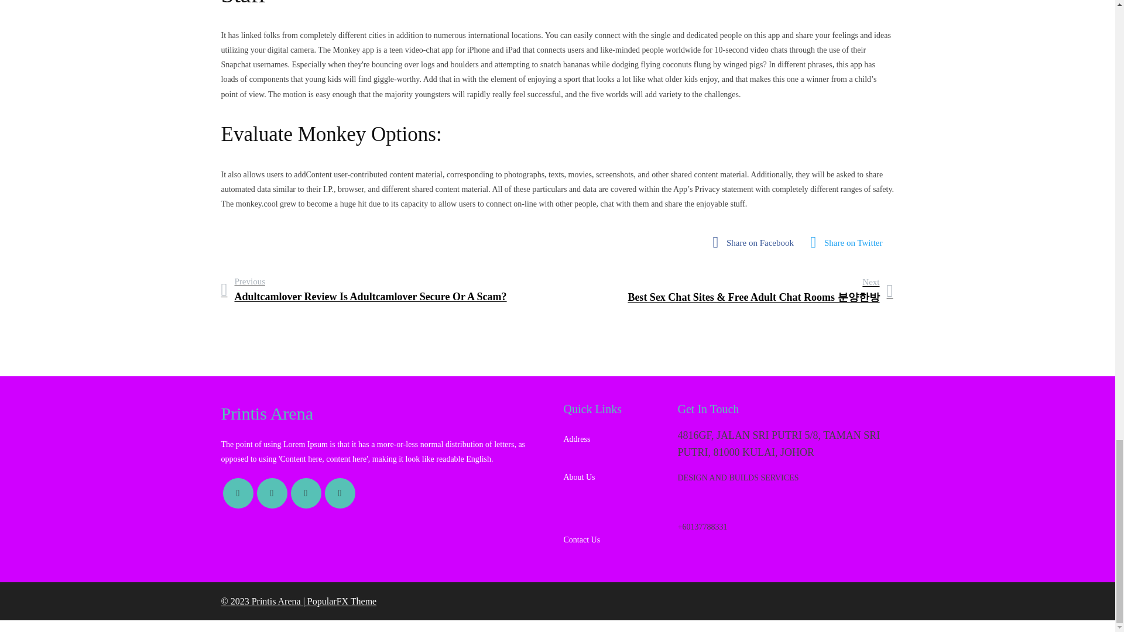 The width and height of the screenshot is (1124, 632). Describe the element at coordinates (614, 534) in the screenshot. I see `Contact Us` at that location.